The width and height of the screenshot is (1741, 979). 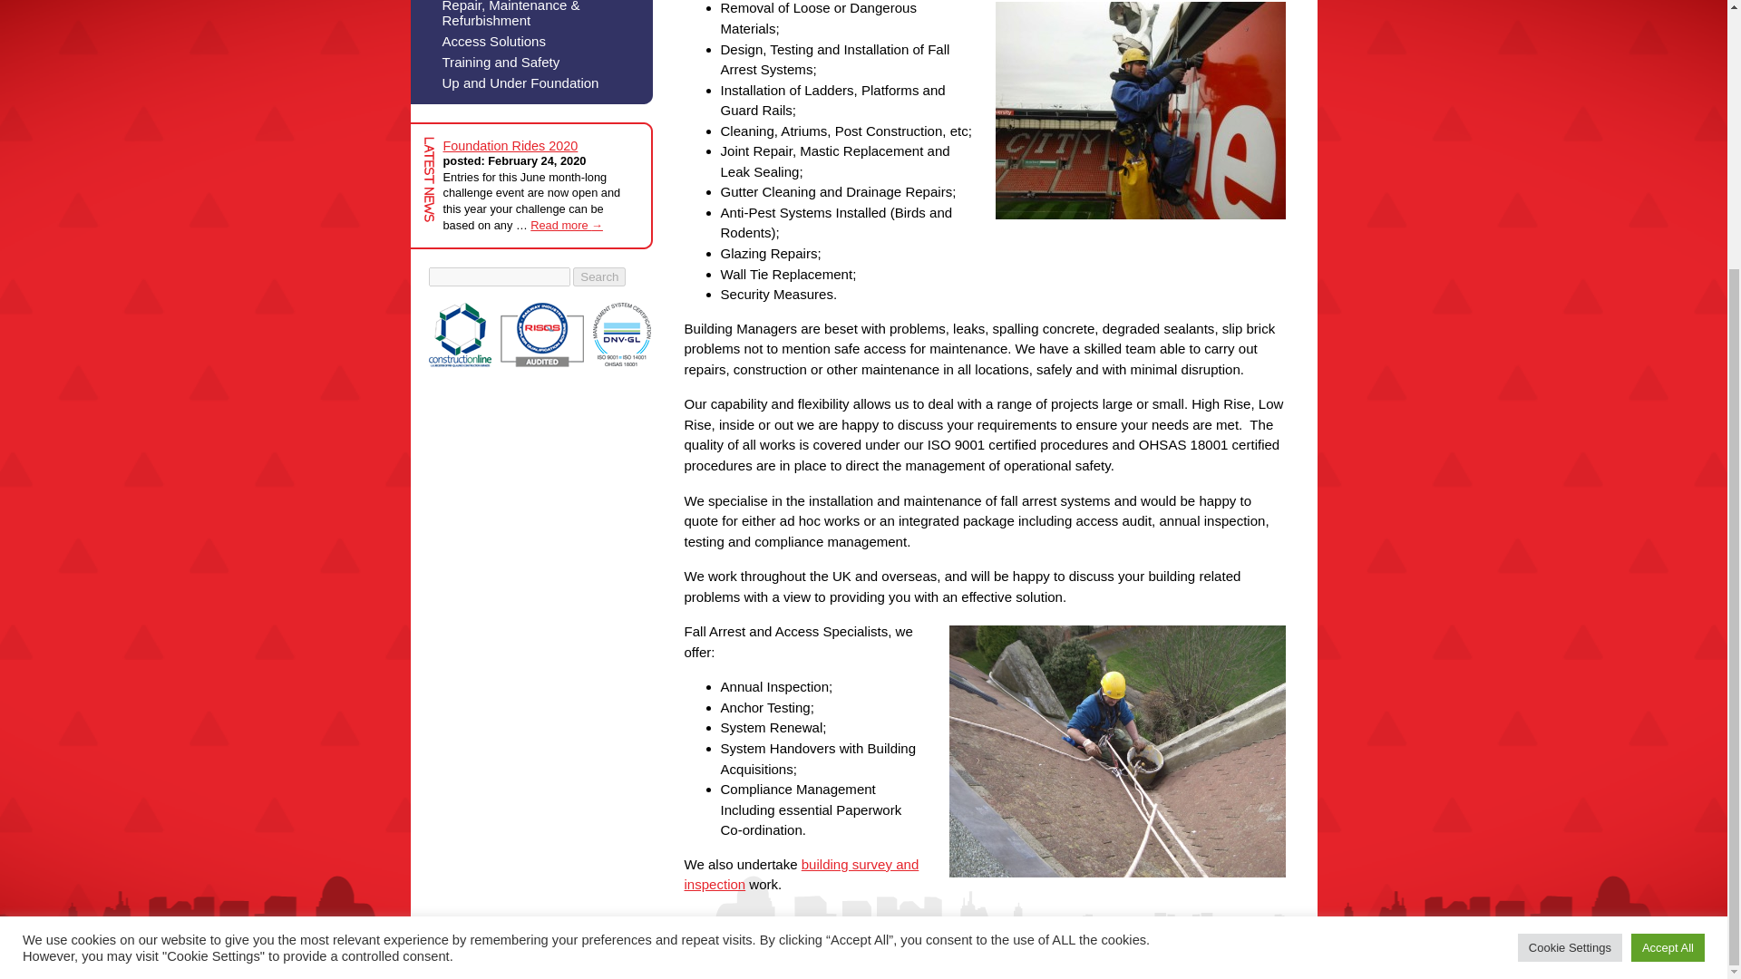 What do you see at coordinates (802, 874) in the screenshot?
I see `building survey and inspection` at bounding box center [802, 874].